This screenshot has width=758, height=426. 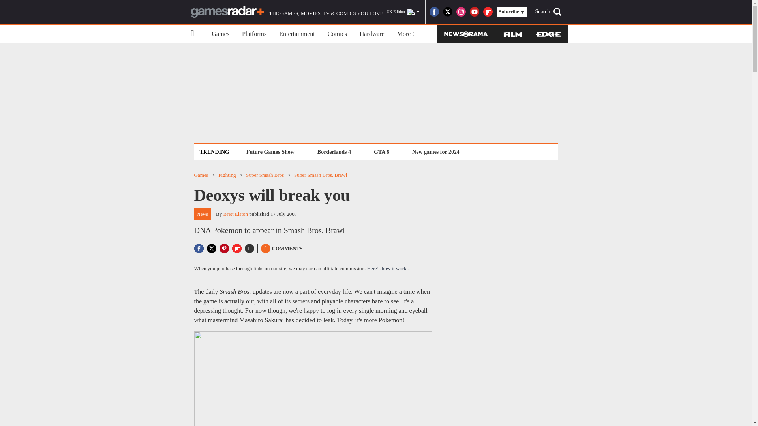 What do you see at coordinates (436, 152) in the screenshot?
I see `New games for 2024` at bounding box center [436, 152].